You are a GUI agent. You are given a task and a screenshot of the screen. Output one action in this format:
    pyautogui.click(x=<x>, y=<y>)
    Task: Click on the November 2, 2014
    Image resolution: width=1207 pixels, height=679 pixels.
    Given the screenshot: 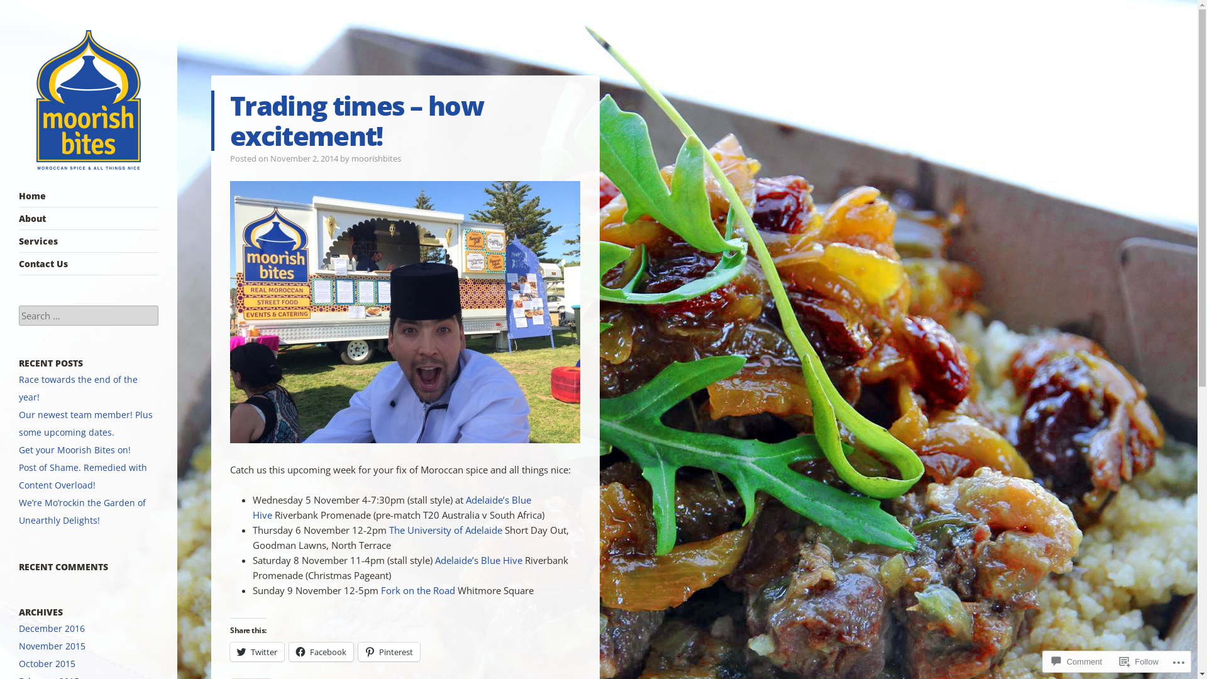 What is the action you would take?
    pyautogui.click(x=304, y=158)
    